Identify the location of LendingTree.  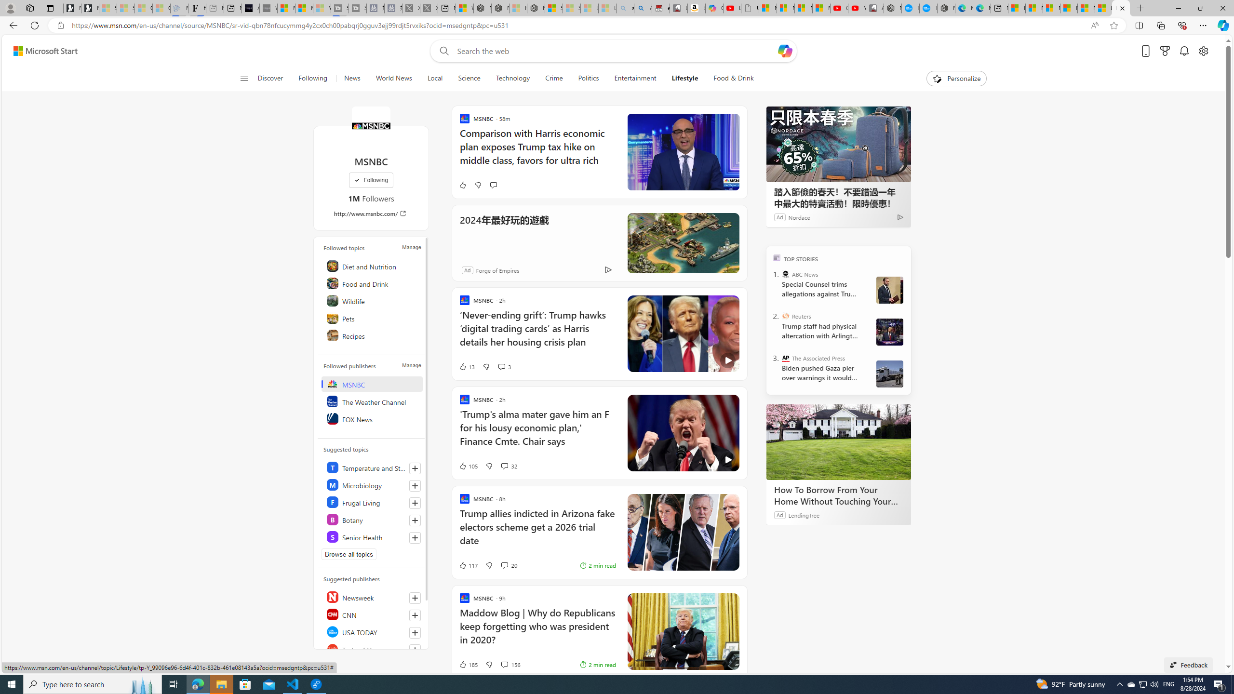
(804, 515).